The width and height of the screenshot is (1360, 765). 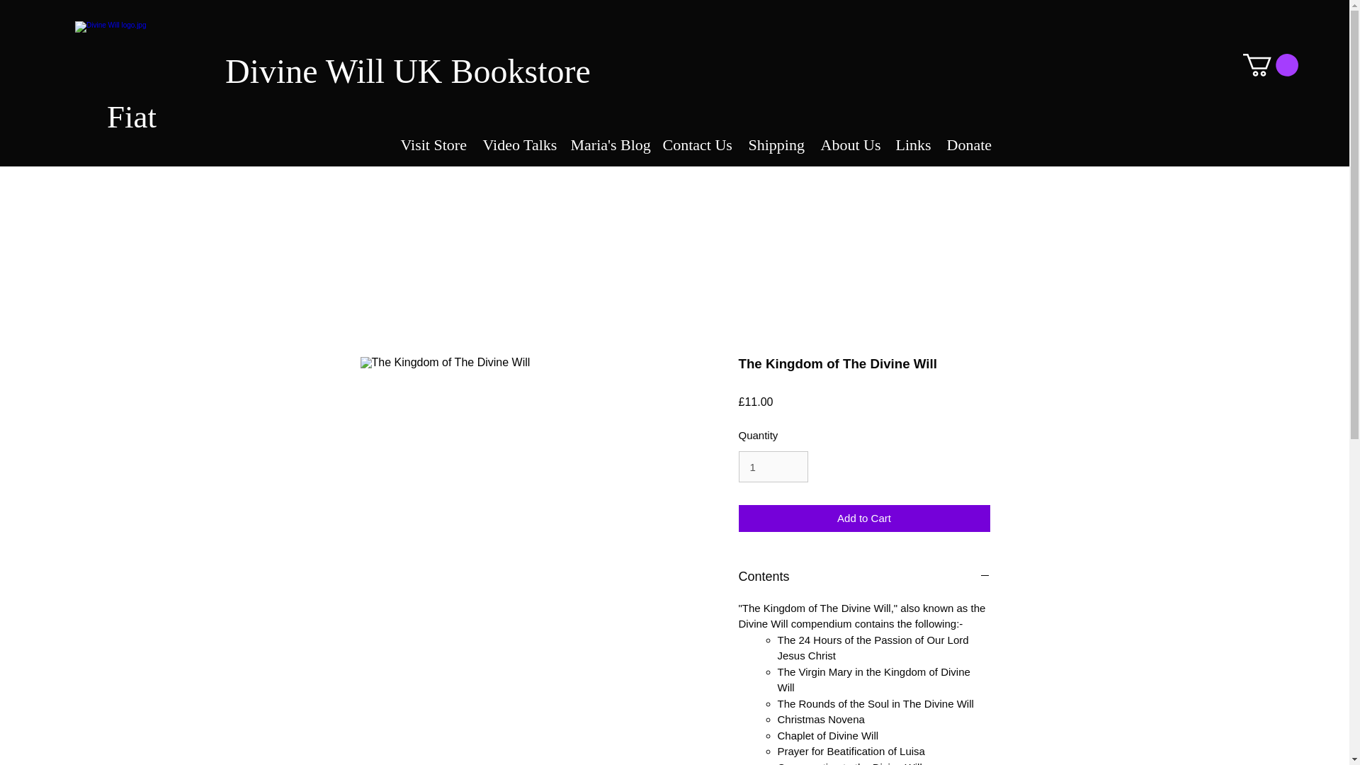 I want to click on Links, so click(x=912, y=139).